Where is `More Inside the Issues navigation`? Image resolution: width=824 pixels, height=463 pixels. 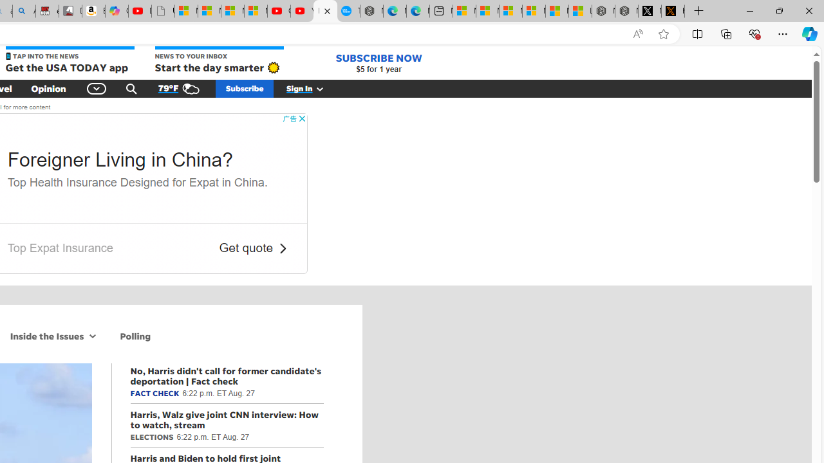
More Inside the Issues navigation is located at coordinates (93, 336).